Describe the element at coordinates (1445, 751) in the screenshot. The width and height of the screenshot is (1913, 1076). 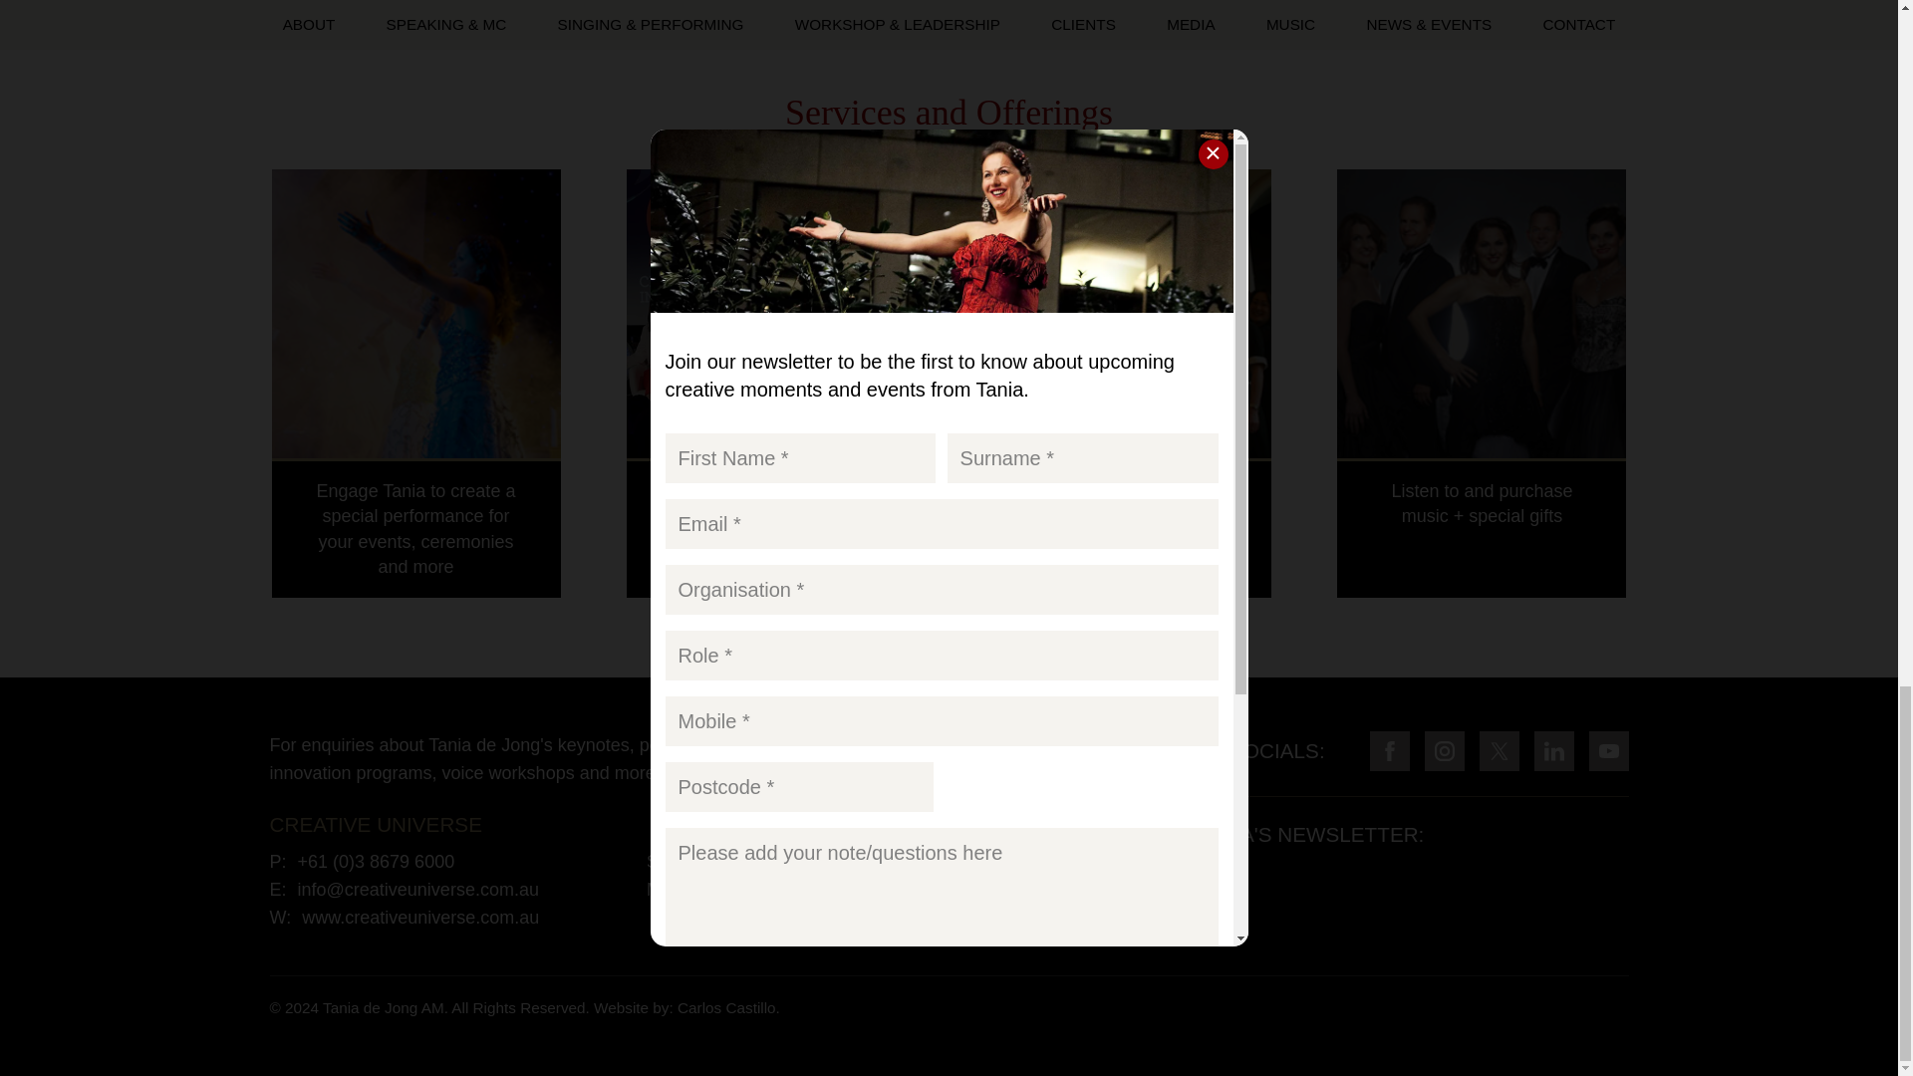
I see `Connect with Tania on Instagram` at that location.